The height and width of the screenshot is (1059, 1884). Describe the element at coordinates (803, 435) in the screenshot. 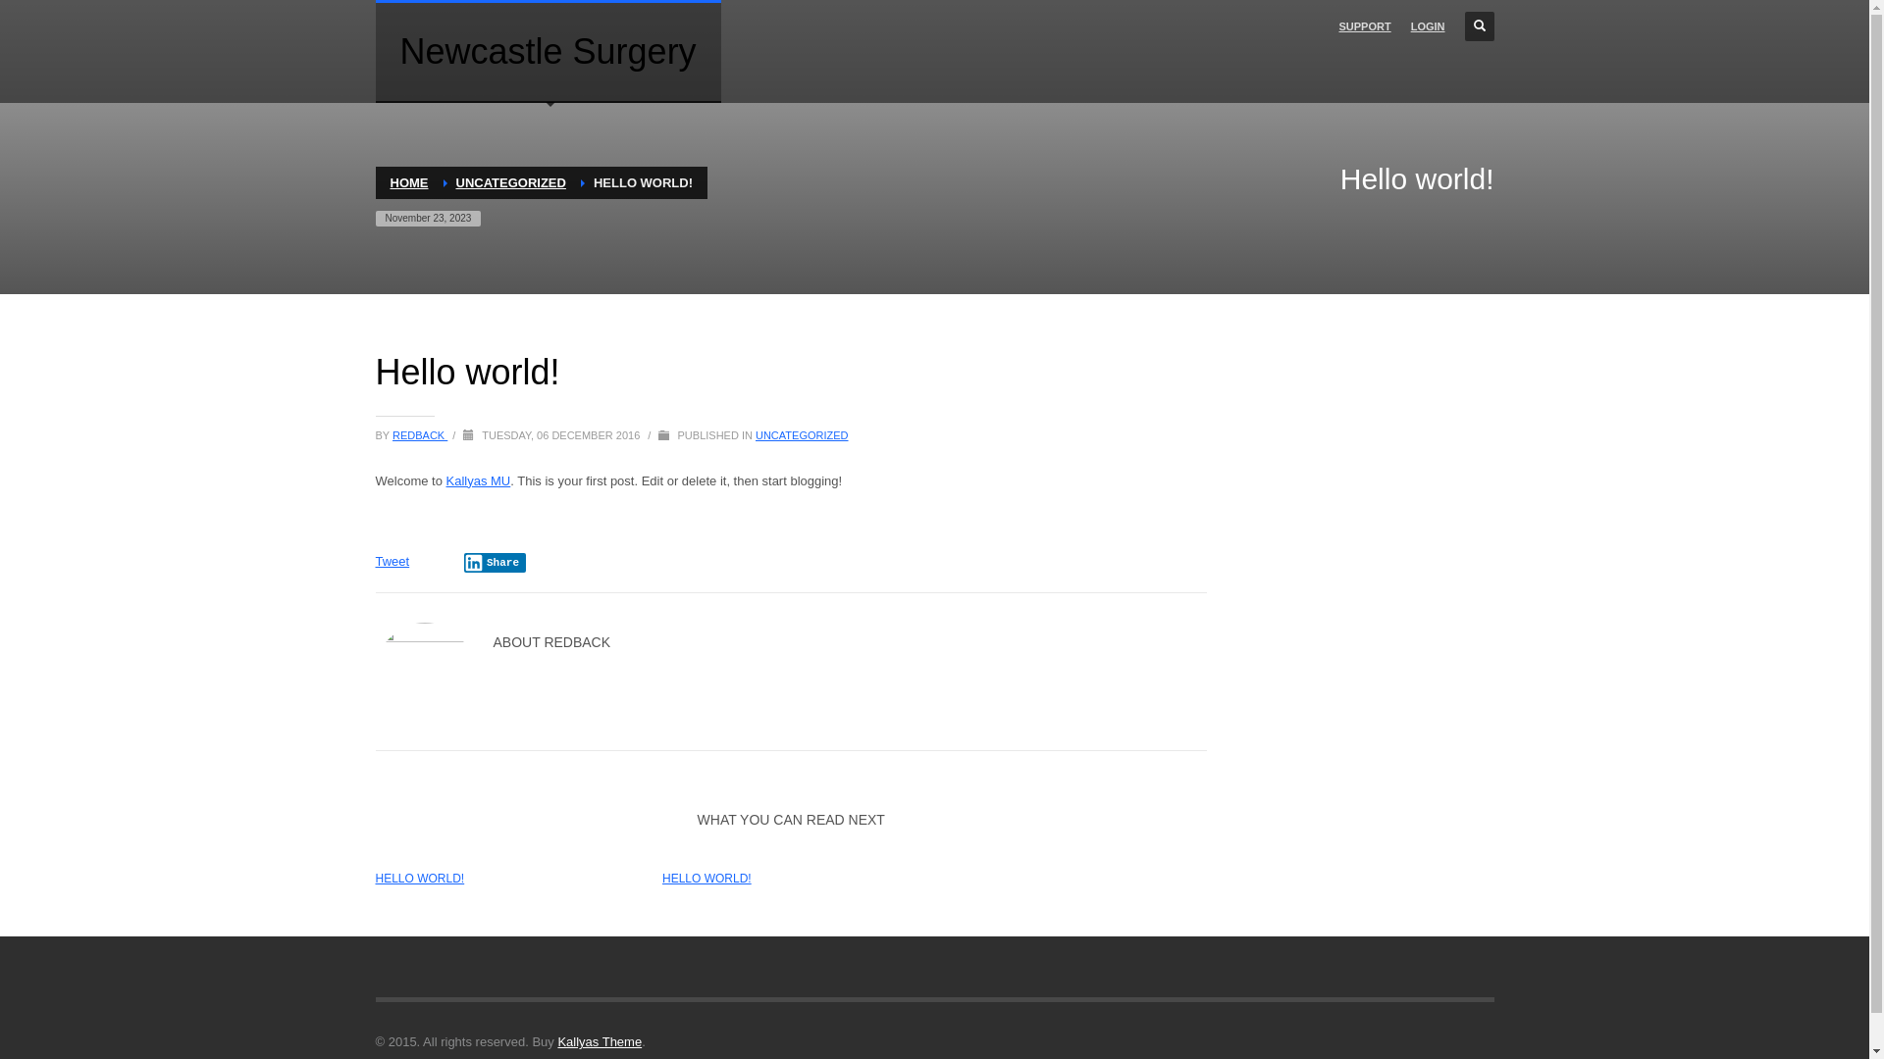

I see `UNCATEGORIZED` at that location.